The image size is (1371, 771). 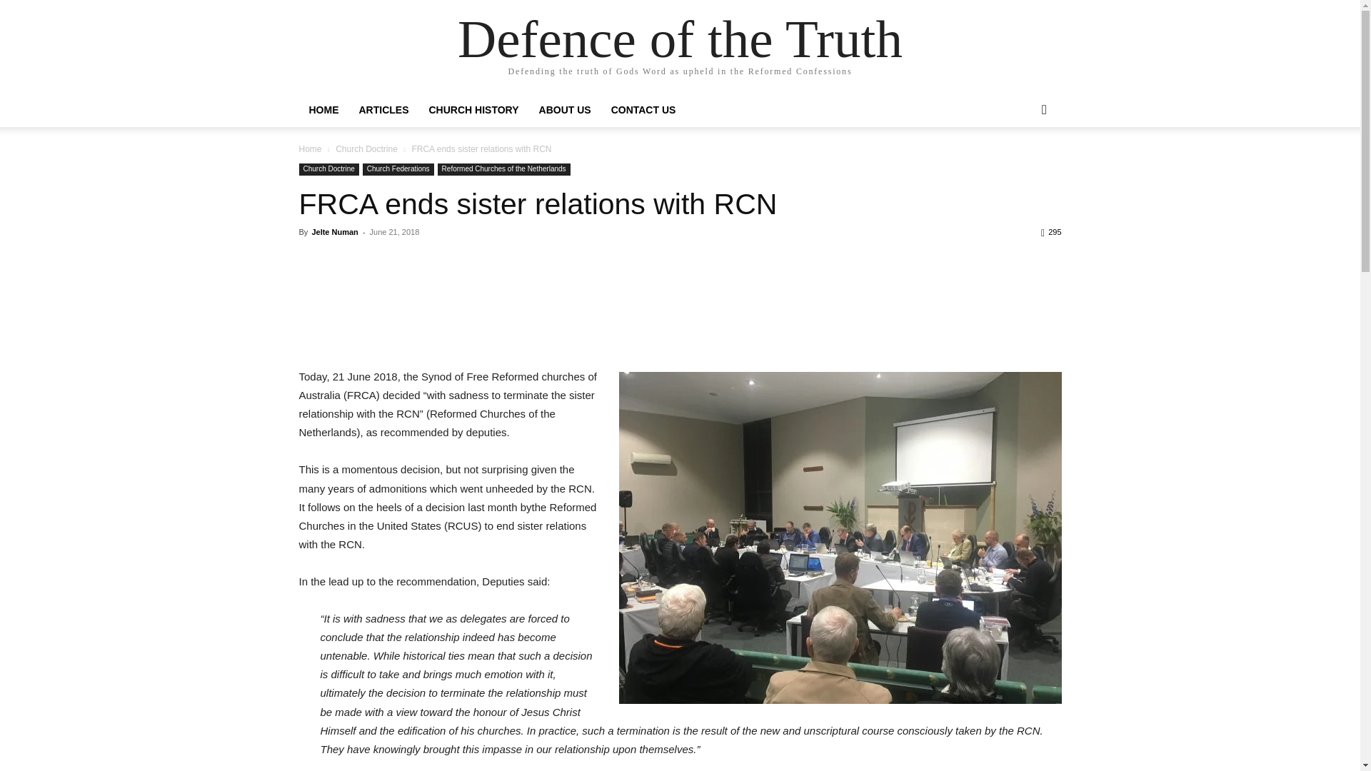 I want to click on Church Doctrine, so click(x=328, y=169).